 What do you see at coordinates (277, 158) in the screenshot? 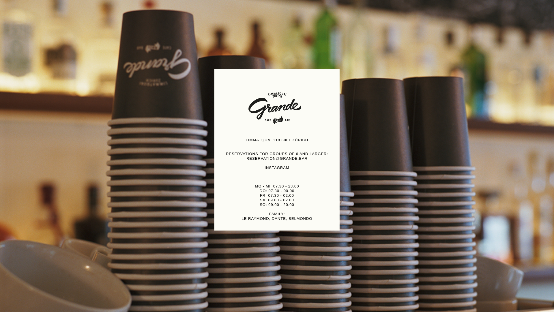
I see `RESERVATION@GRANDE.BAR` at bounding box center [277, 158].